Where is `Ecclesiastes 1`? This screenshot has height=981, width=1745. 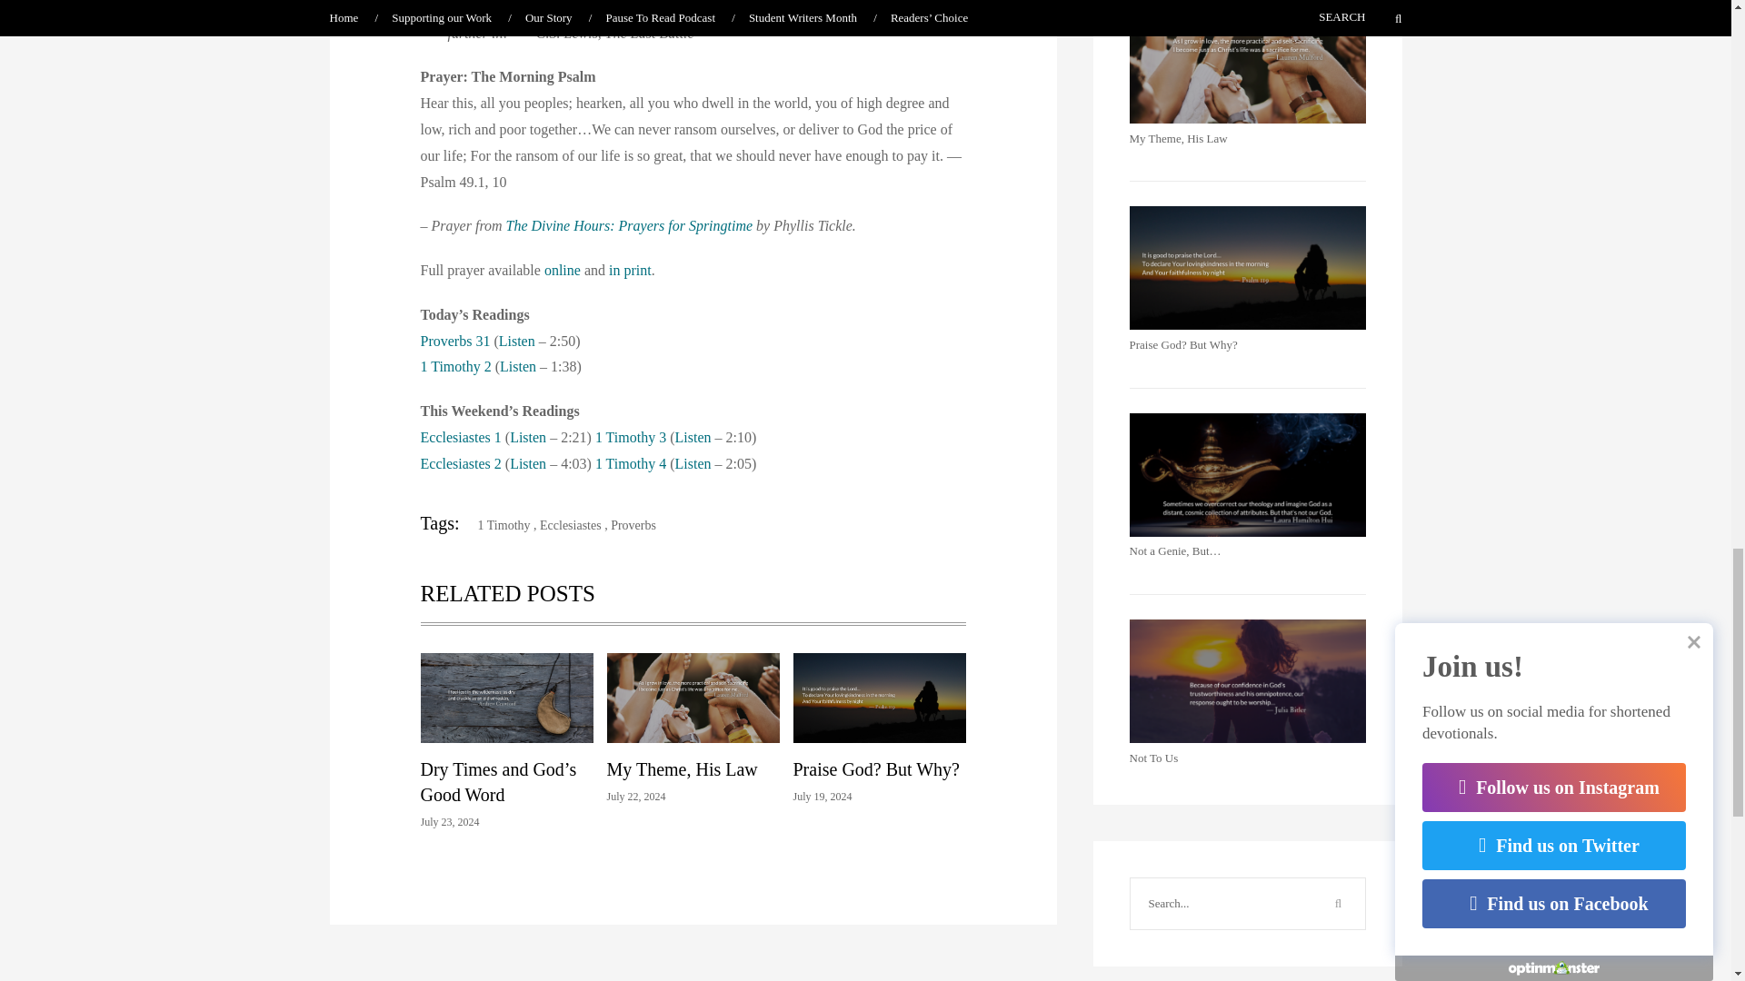 Ecclesiastes 1 is located at coordinates (460, 438).